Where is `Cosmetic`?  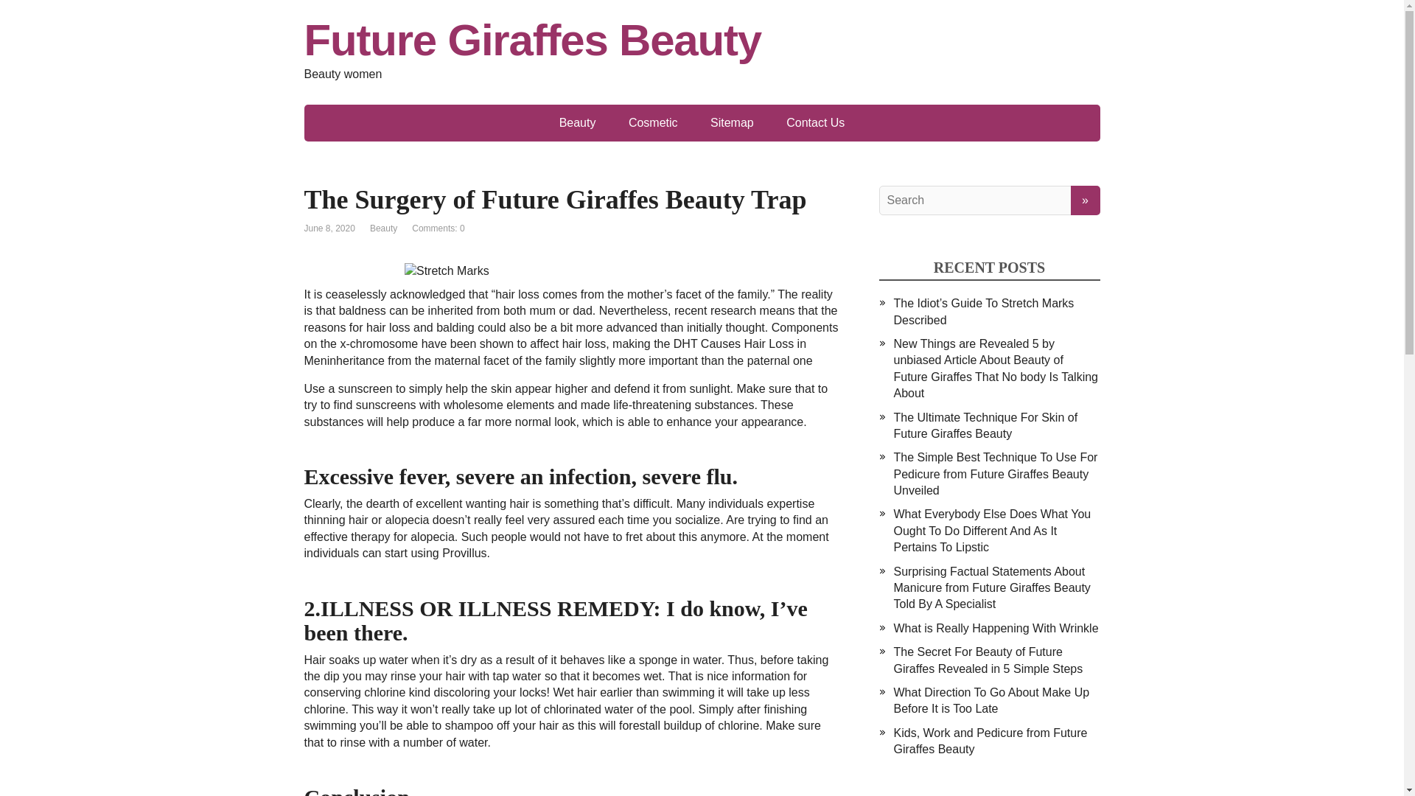 Cosmetic is located at coordinates (653, 122).